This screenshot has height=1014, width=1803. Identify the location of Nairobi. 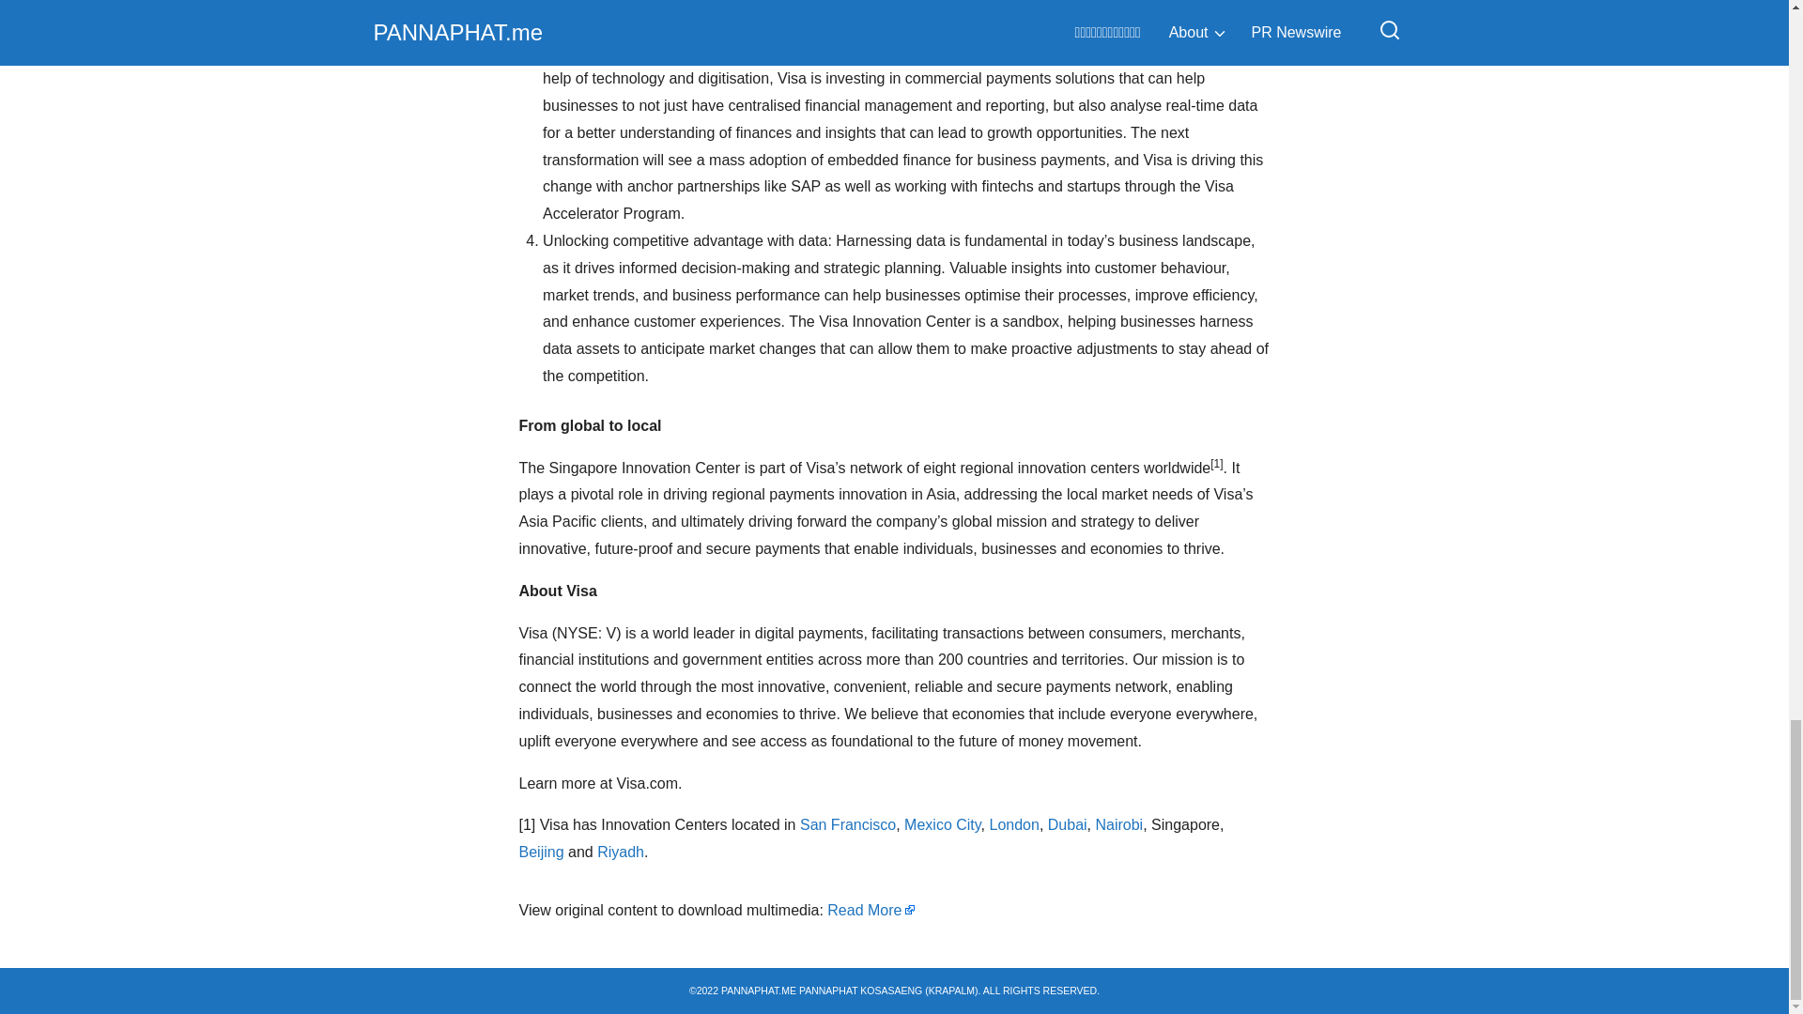
(1118, 824).